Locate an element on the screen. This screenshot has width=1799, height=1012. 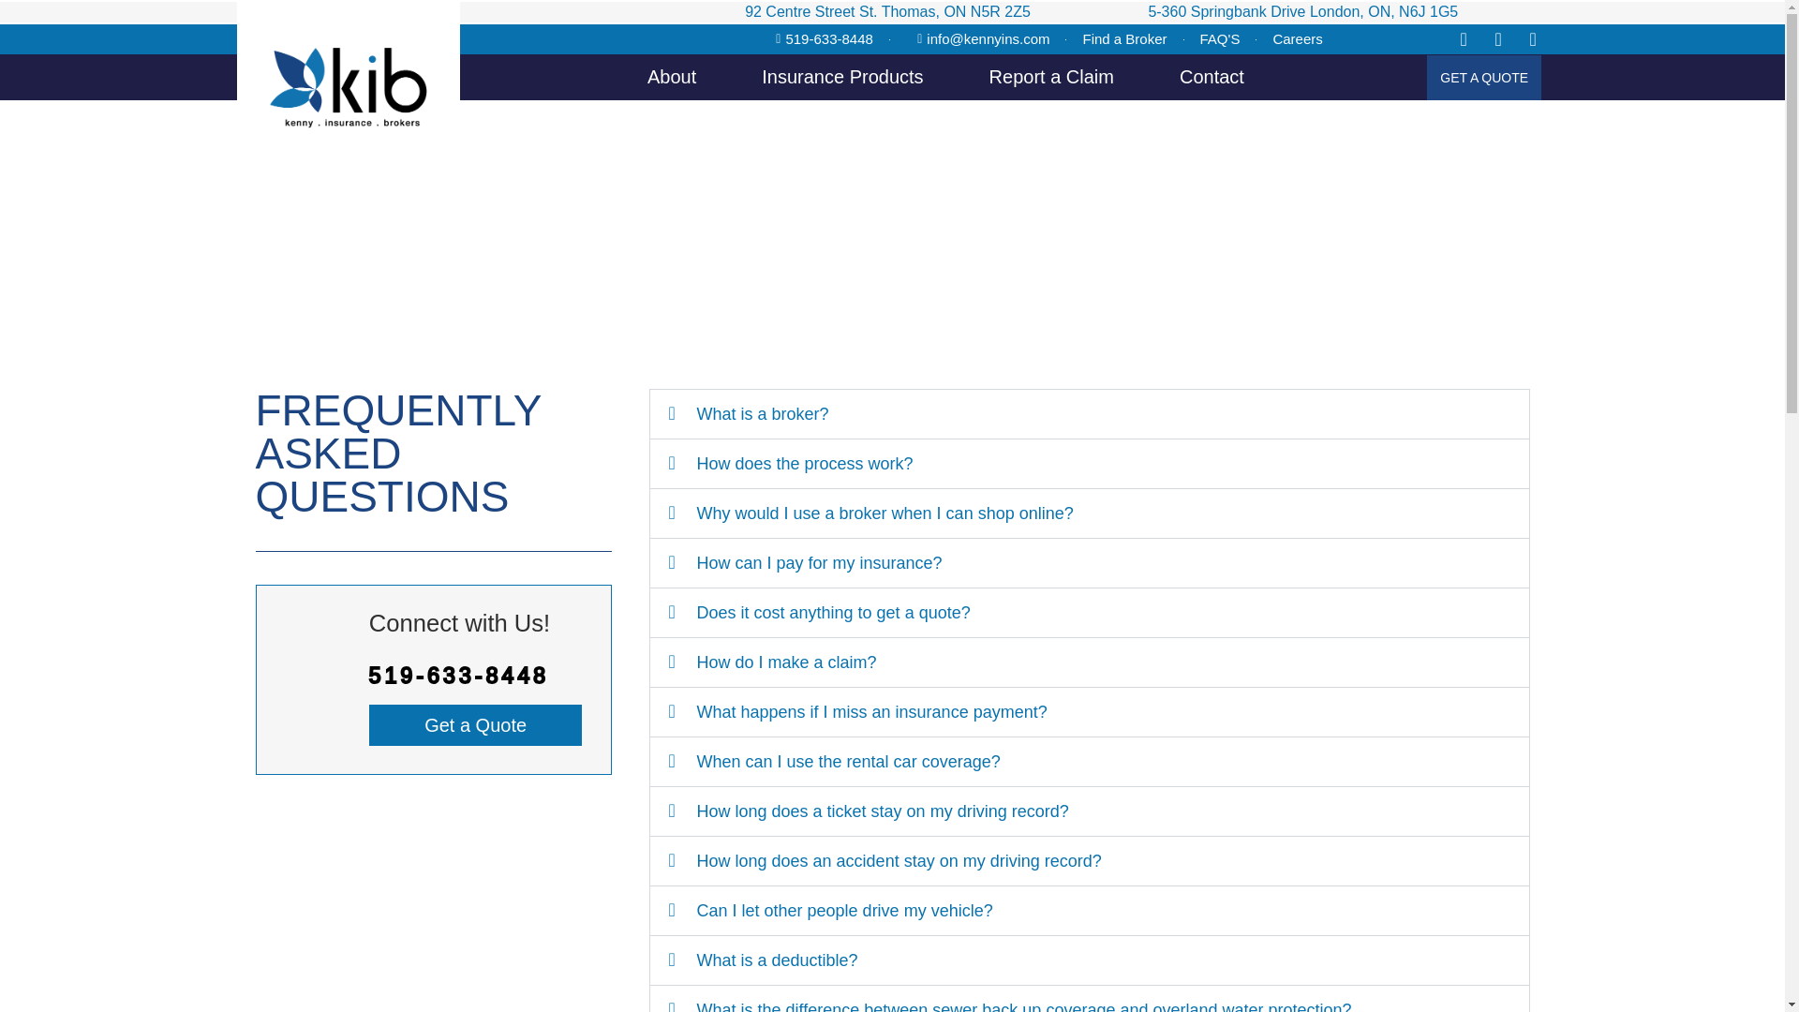
519-633-8448 is located at coordinates (819, 39).